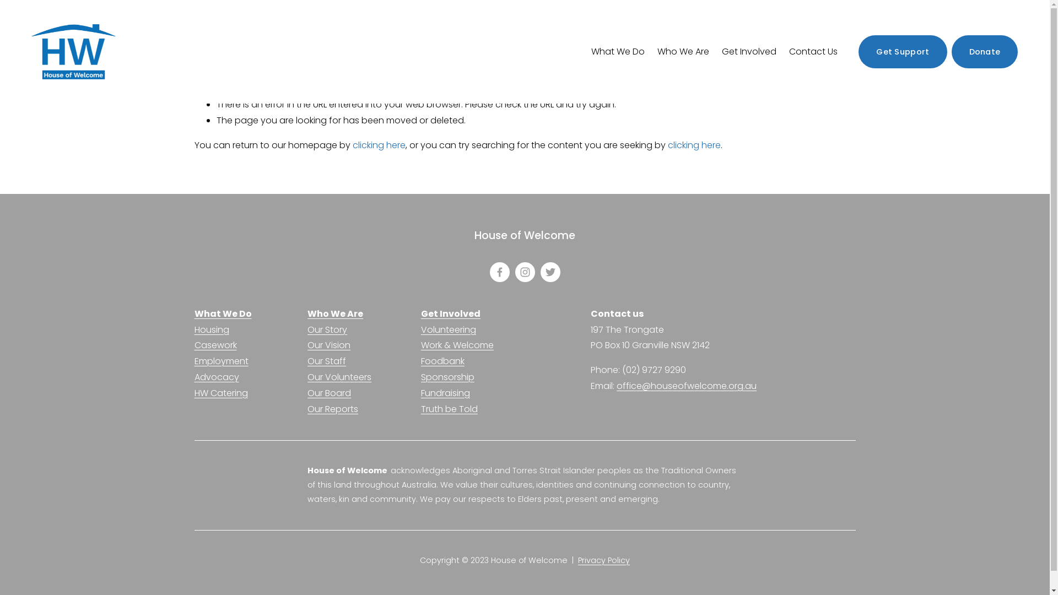 The width and height of the screenshot is (1058, 595). I want to click on Housing, so click(212, 331).